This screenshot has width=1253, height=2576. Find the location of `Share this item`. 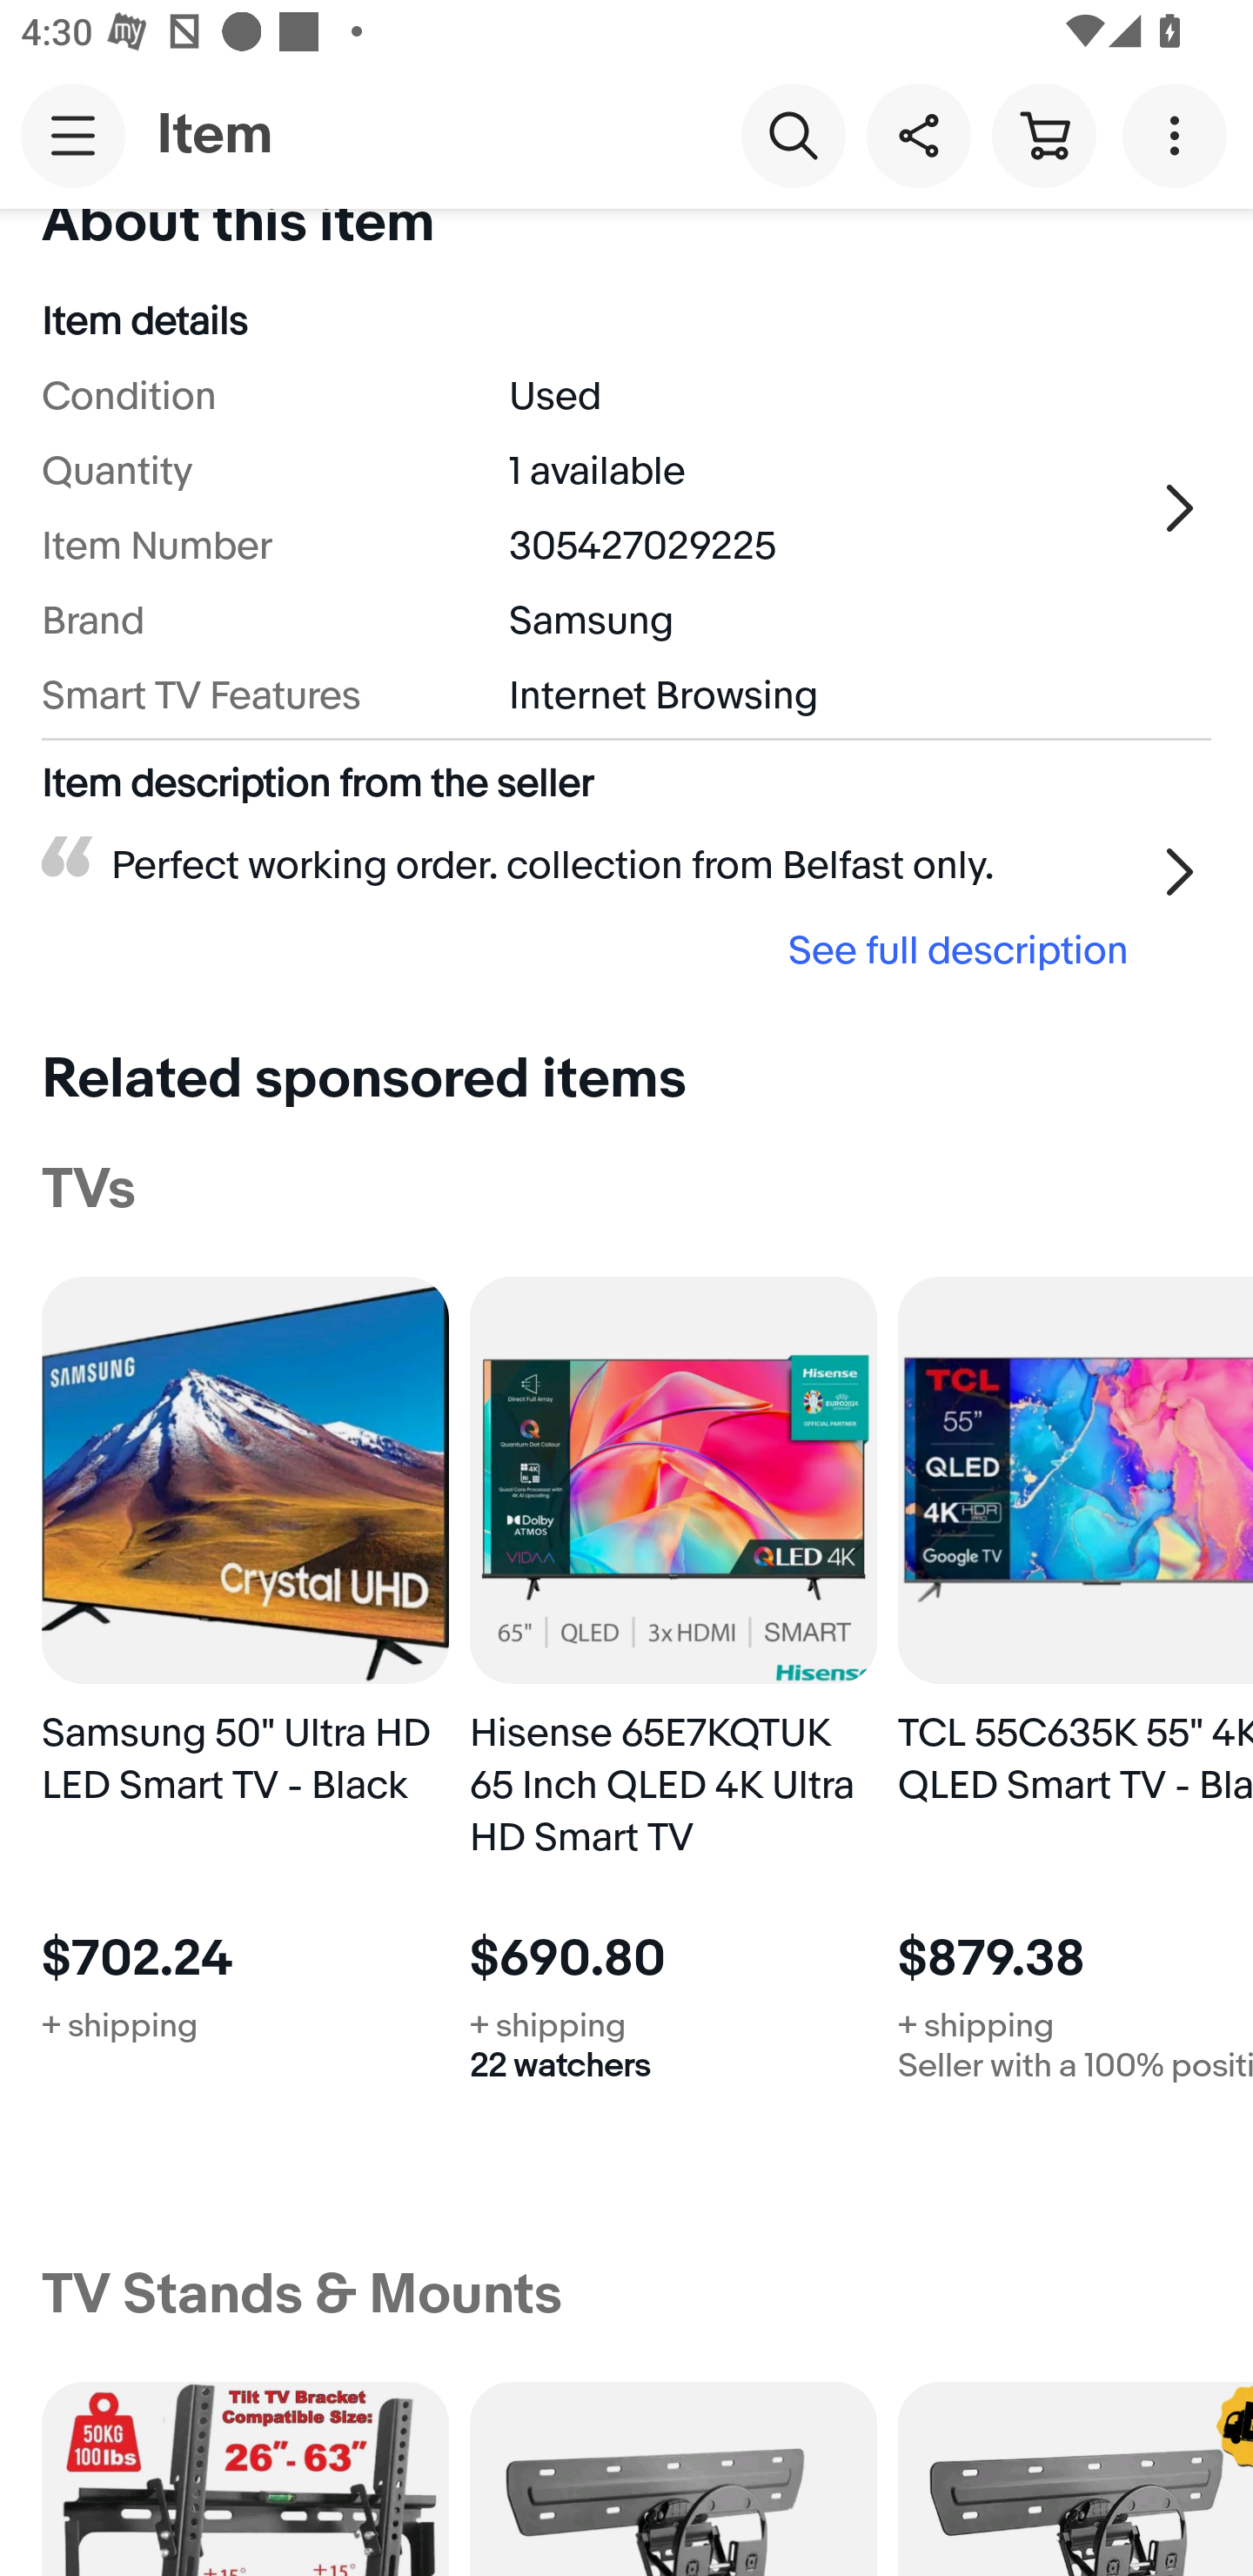

Share this item is located at coordinates (918, 134).